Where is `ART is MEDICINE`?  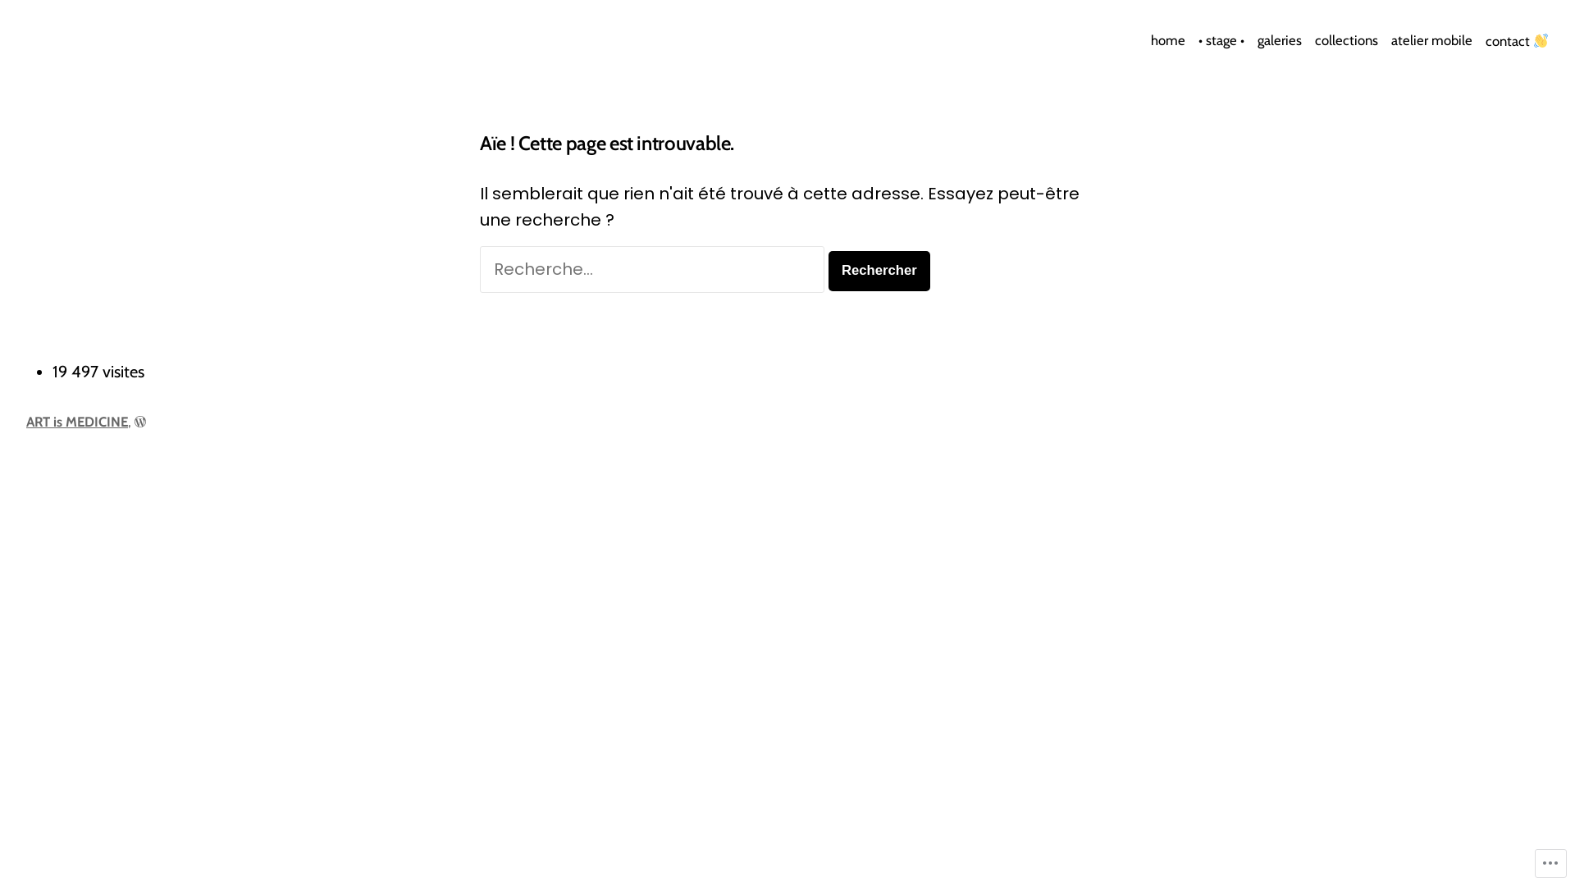
ART is MEDICINE is located at coordinates (77, 422).